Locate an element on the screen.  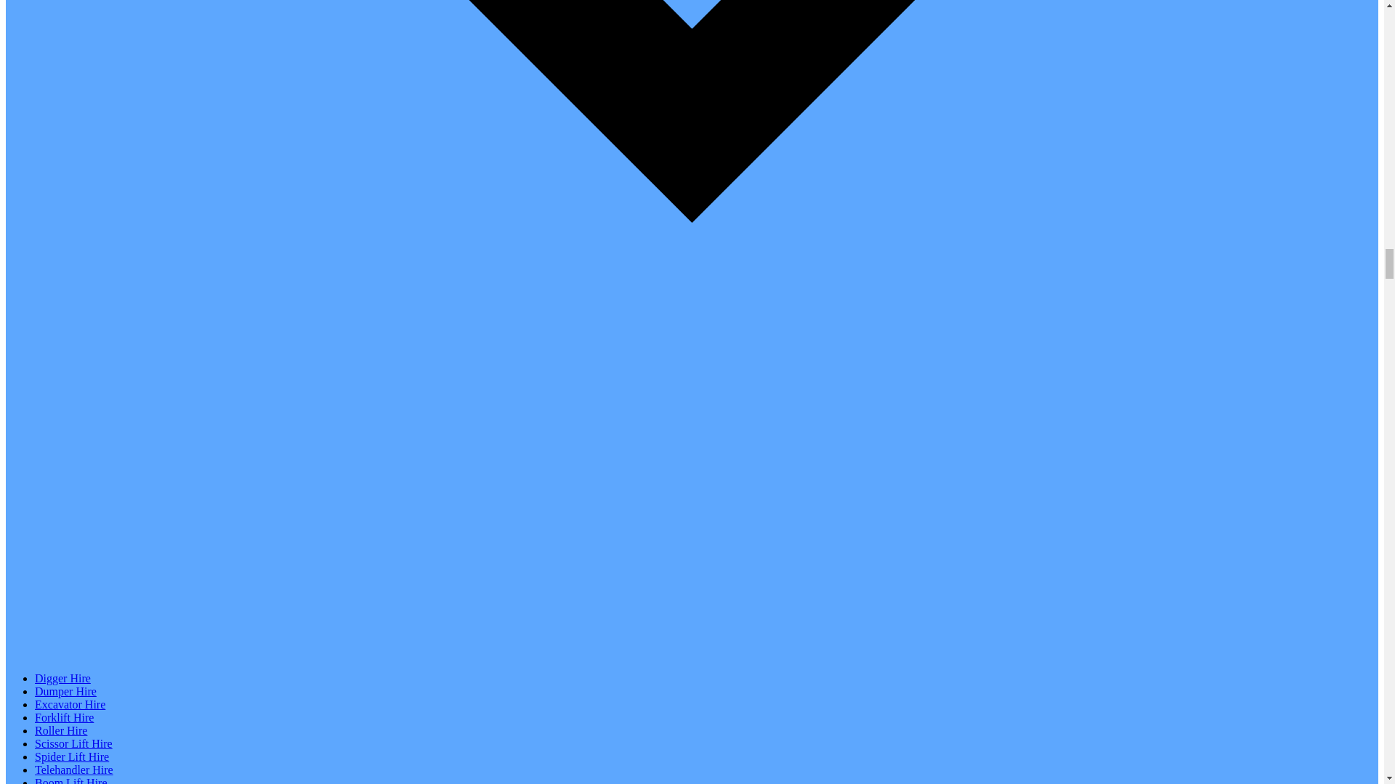
Forklift Hire is located at coordinates (64, 717).